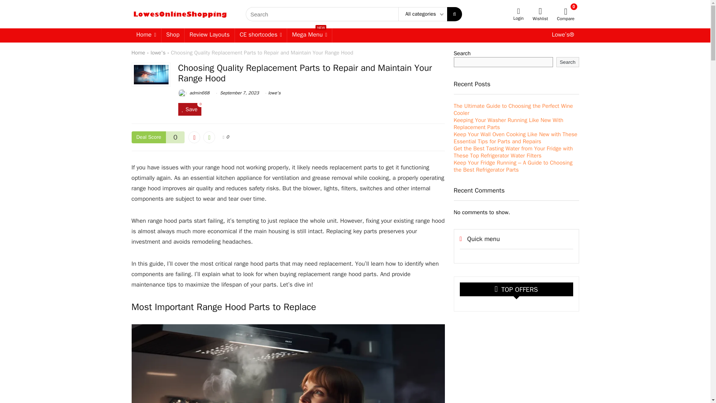 The image size is (716, 403). Describe the element at coordinates (194, 93) in the screenshot. I see `Home` at that location.